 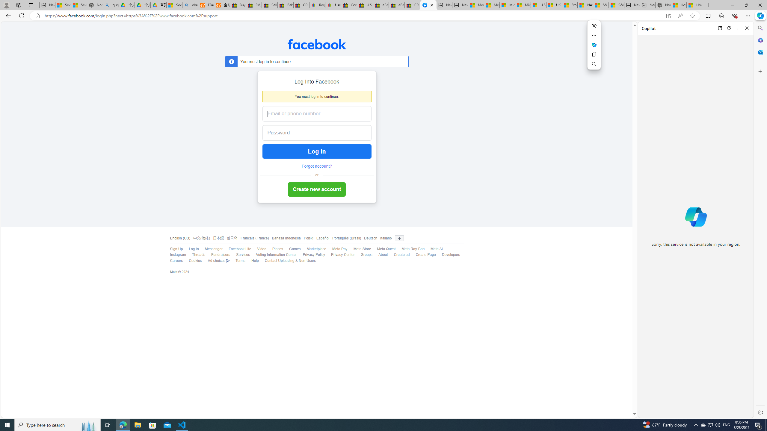 I want to click on Fundraisers, so click(x=218, y=255).